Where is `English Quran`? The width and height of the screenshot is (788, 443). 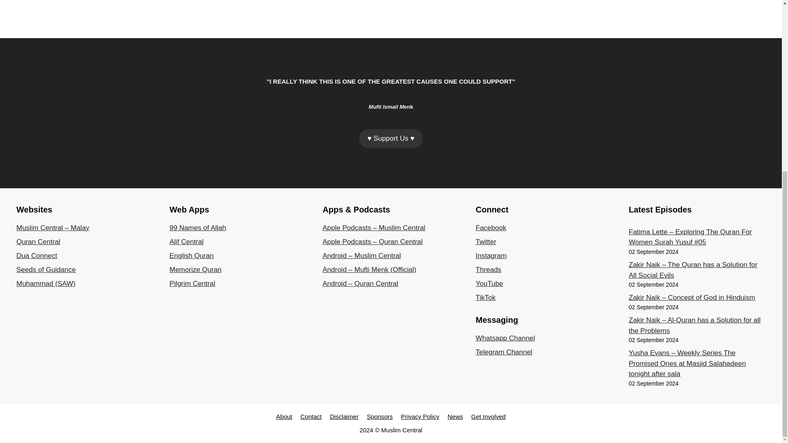
English Quran is located at coordinates (191, 256).